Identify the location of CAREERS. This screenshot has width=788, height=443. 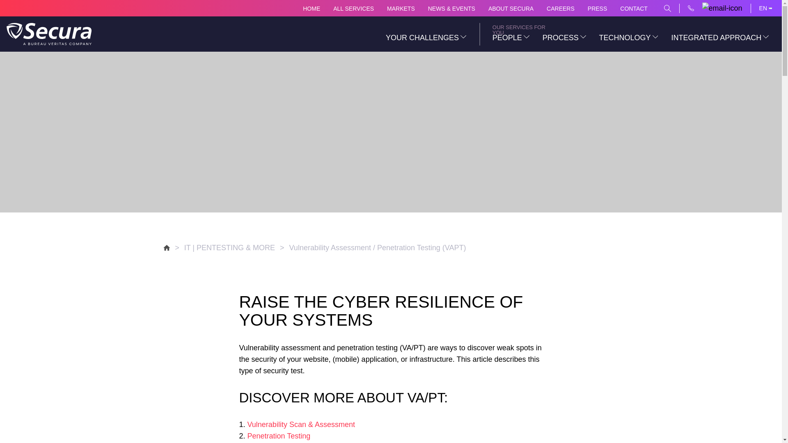
(561, 8).